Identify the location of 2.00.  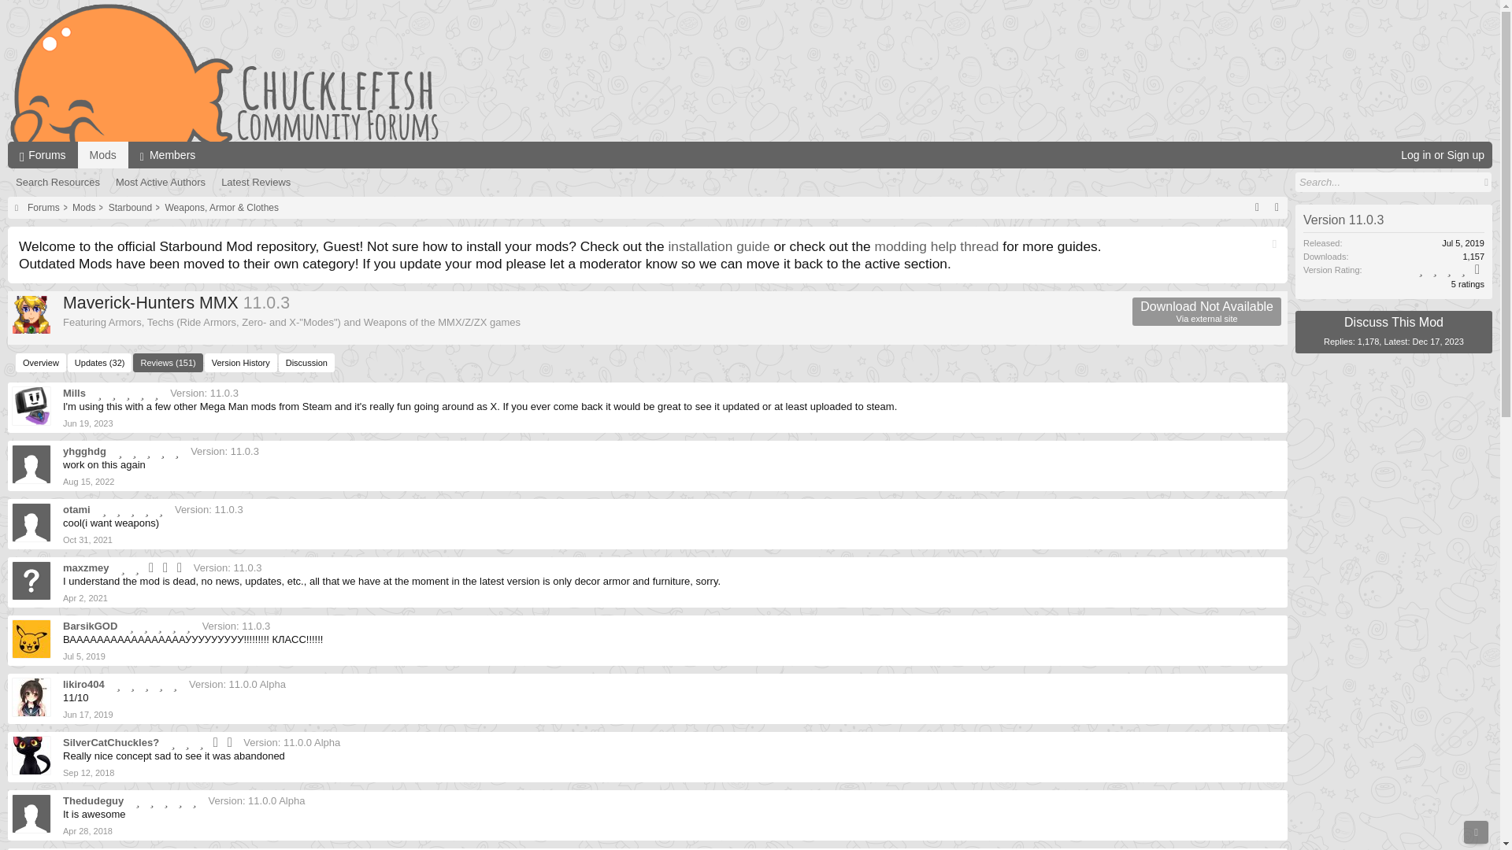
(153, 567).